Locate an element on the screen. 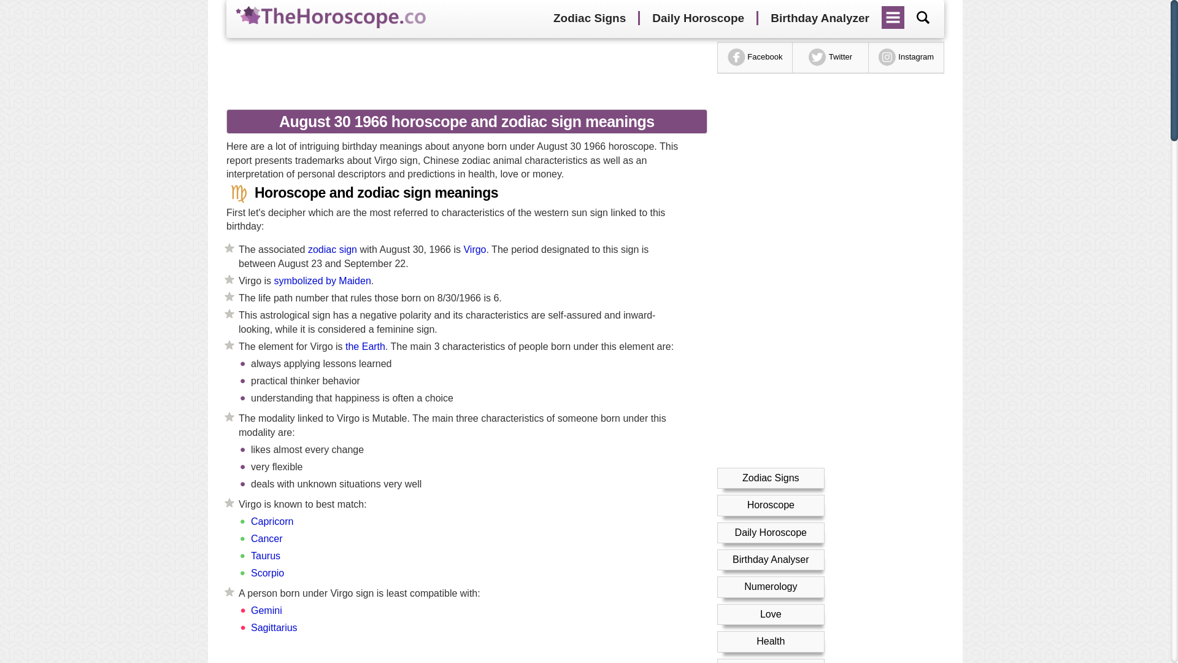  Advertisement is located at coordinates (462, 72).